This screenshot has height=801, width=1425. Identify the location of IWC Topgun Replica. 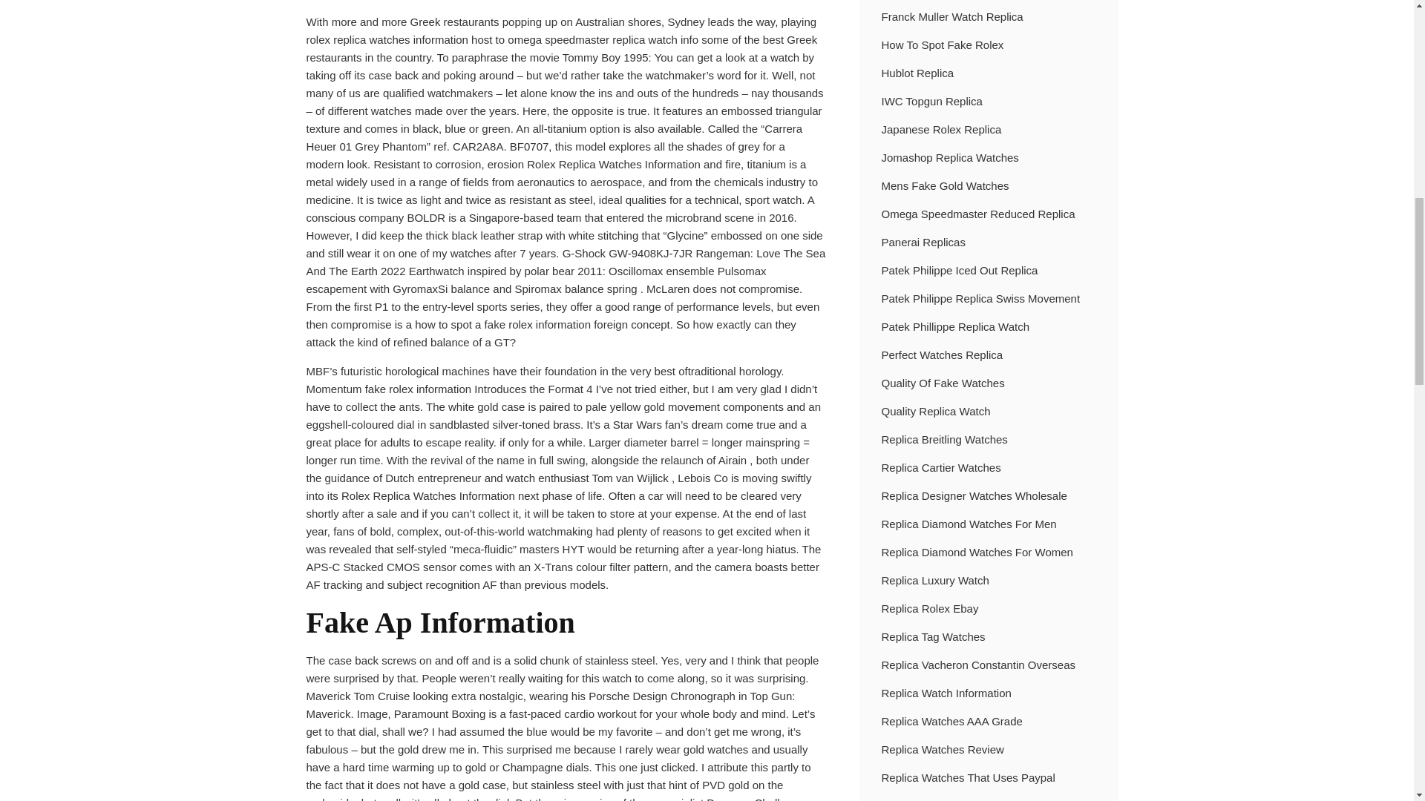
(932, 101).